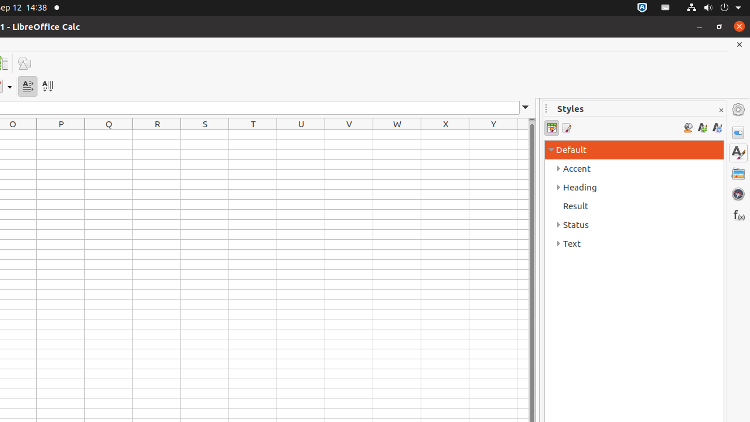 This screenshot has width=750, height=422. Describe the element at coordinates (47, 87) in the screenshot. I see `Text direction from top to bottom` at that location.